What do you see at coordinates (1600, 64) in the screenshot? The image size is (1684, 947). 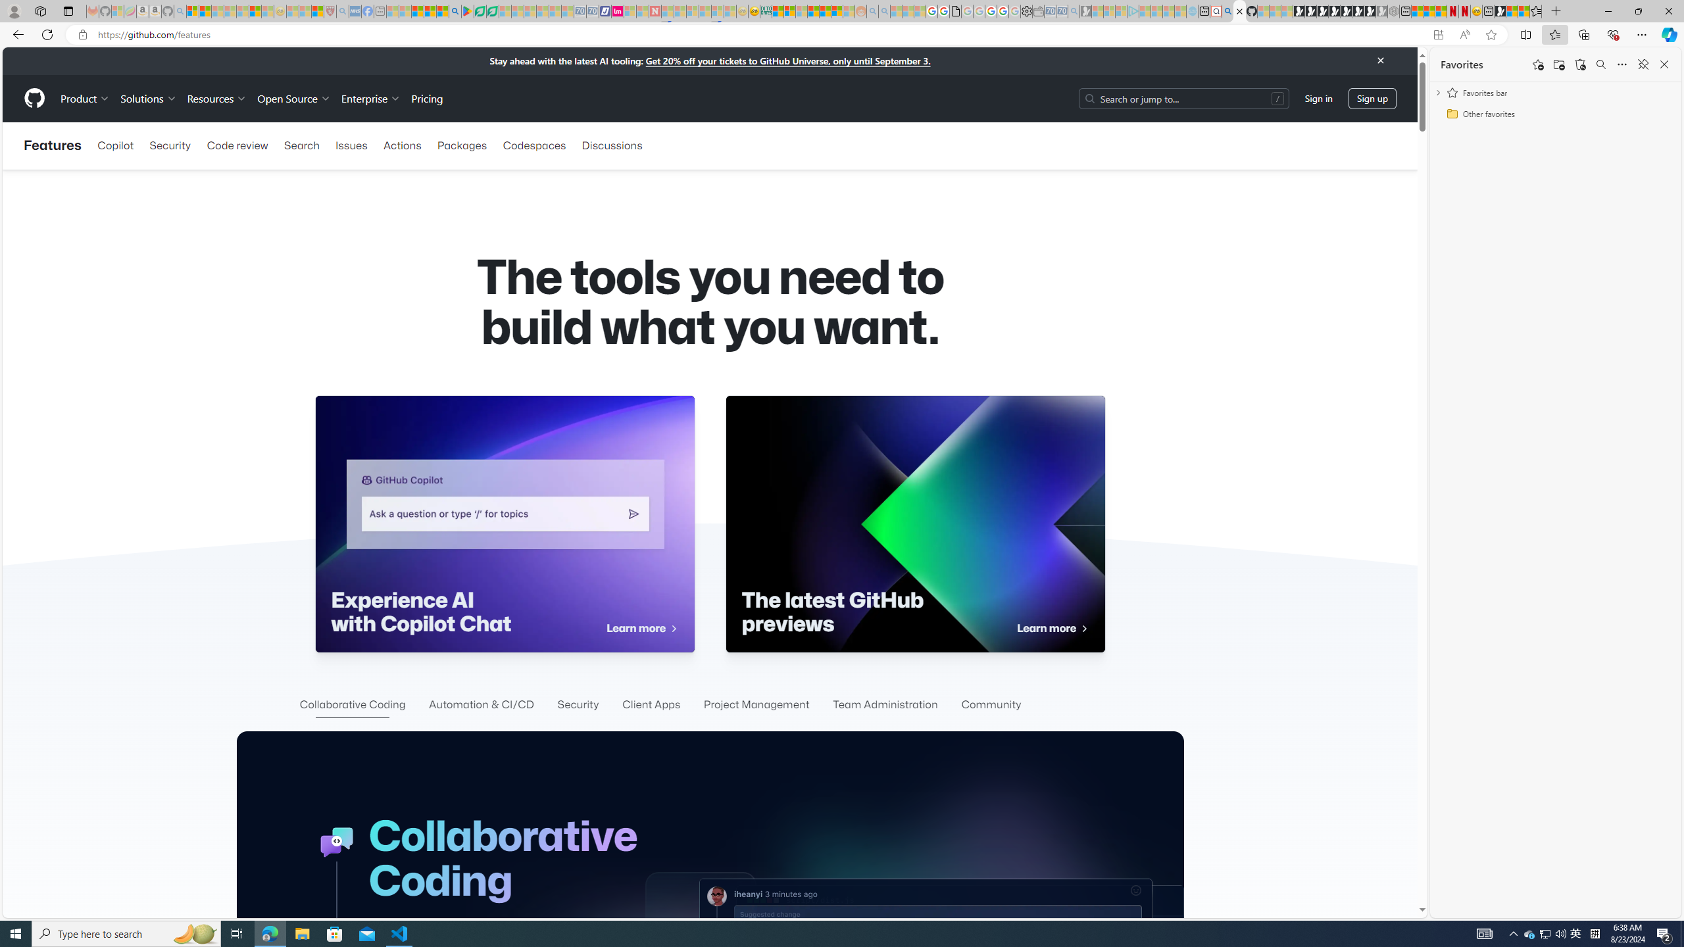 I see `Search favorites` at bounding box center [1600, 64].